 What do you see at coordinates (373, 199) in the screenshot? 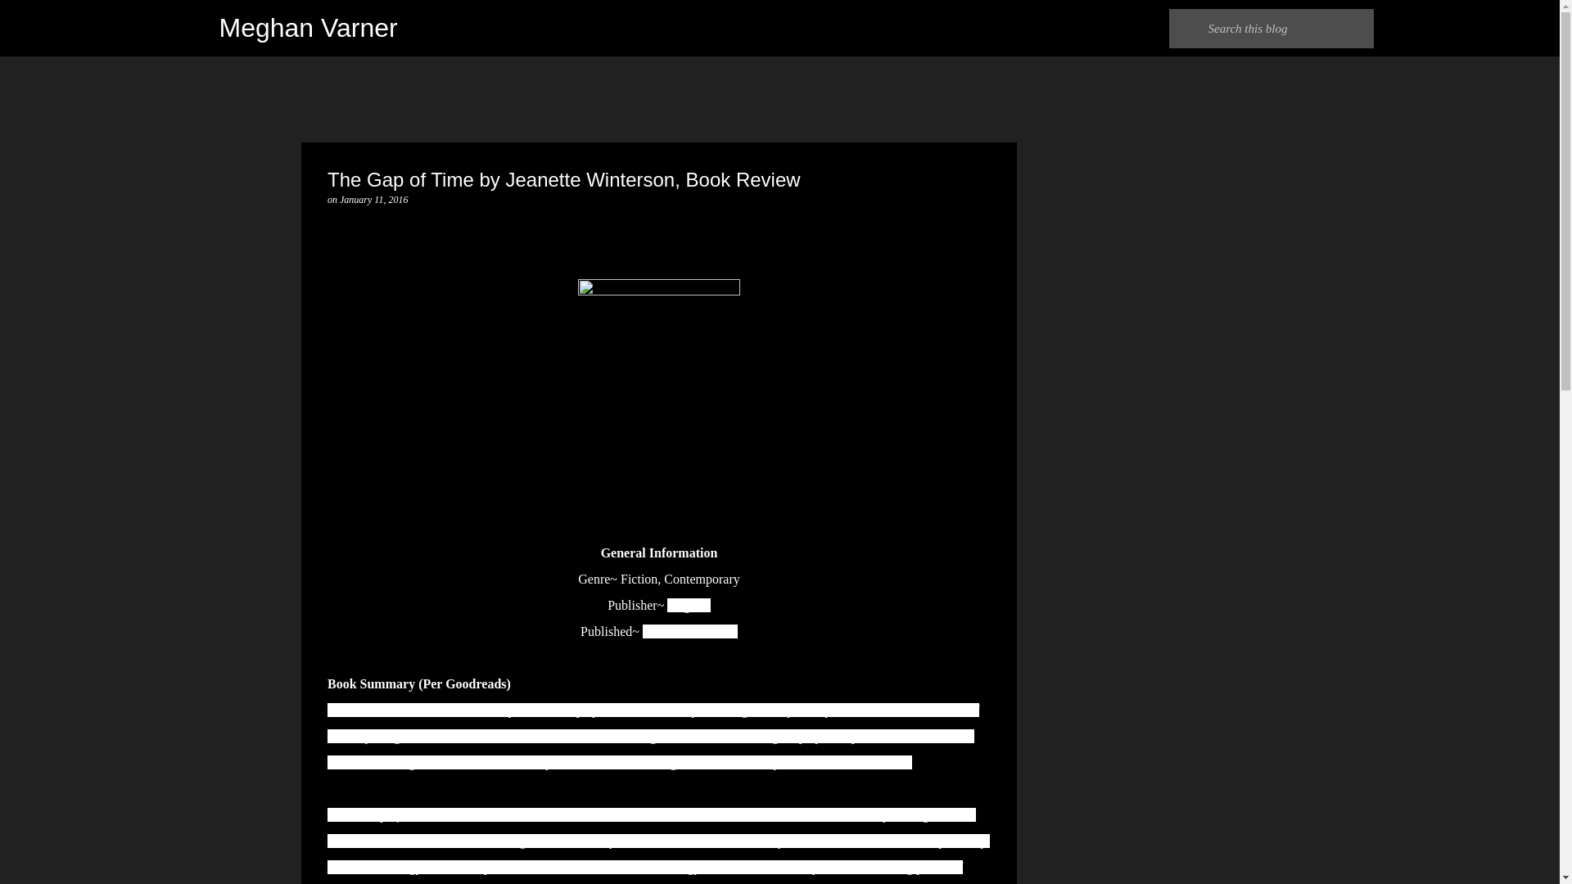
I see `January 11, 2016` at bounding box center [373, 199].